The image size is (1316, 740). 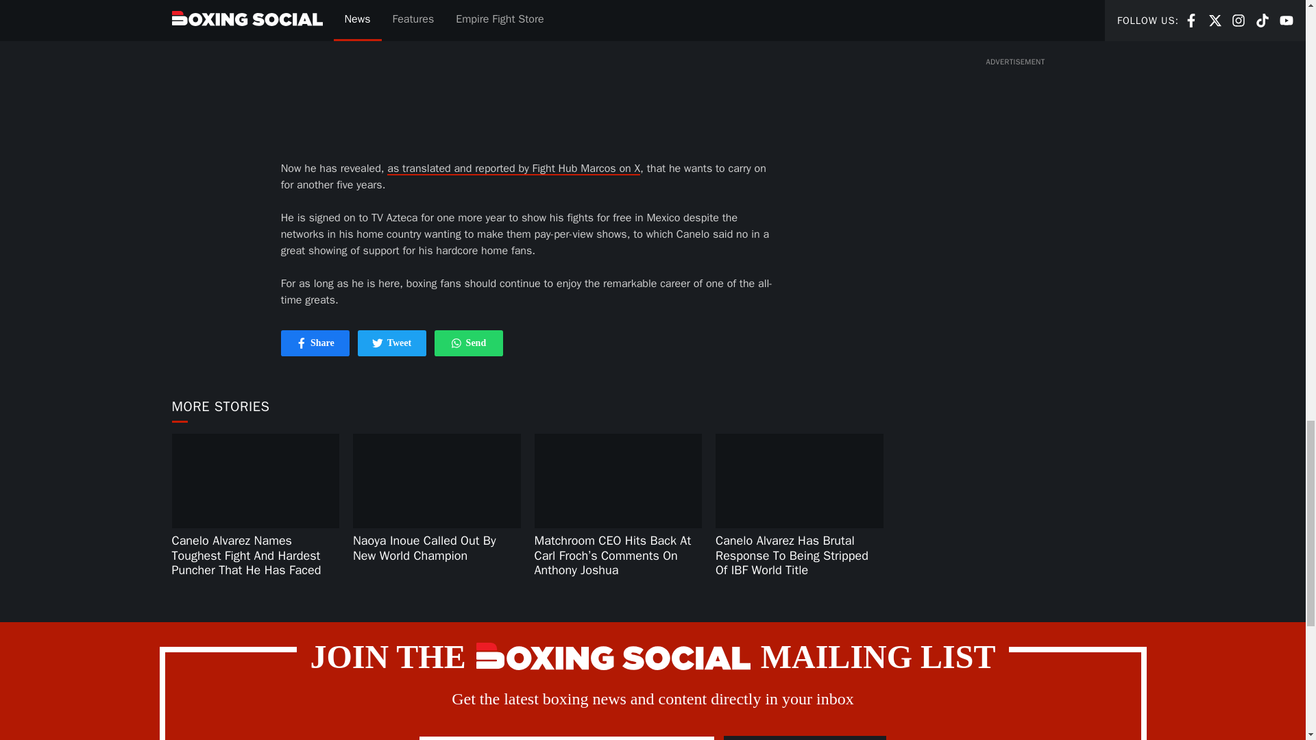 What do you see at coordinates (302, 343) in the screenshot?
I see `Subscribe` at bounding box center [302, 343].